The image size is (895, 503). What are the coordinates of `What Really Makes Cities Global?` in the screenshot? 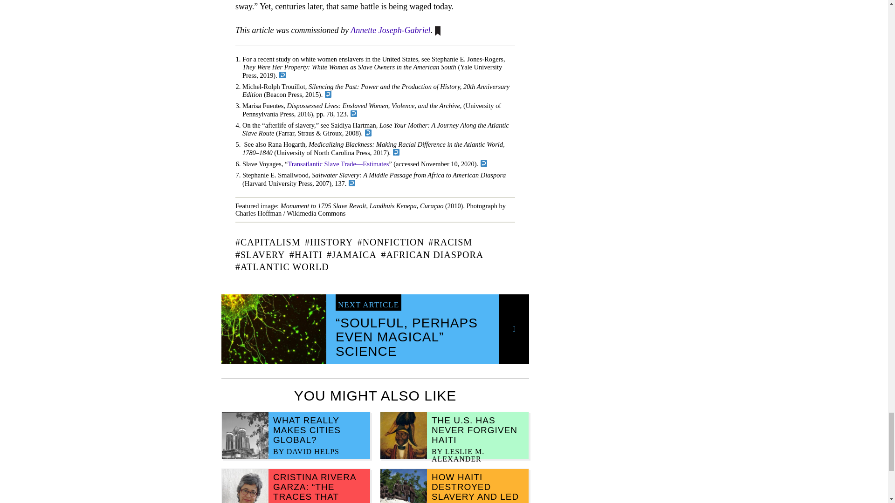 It's located at (307, 430).